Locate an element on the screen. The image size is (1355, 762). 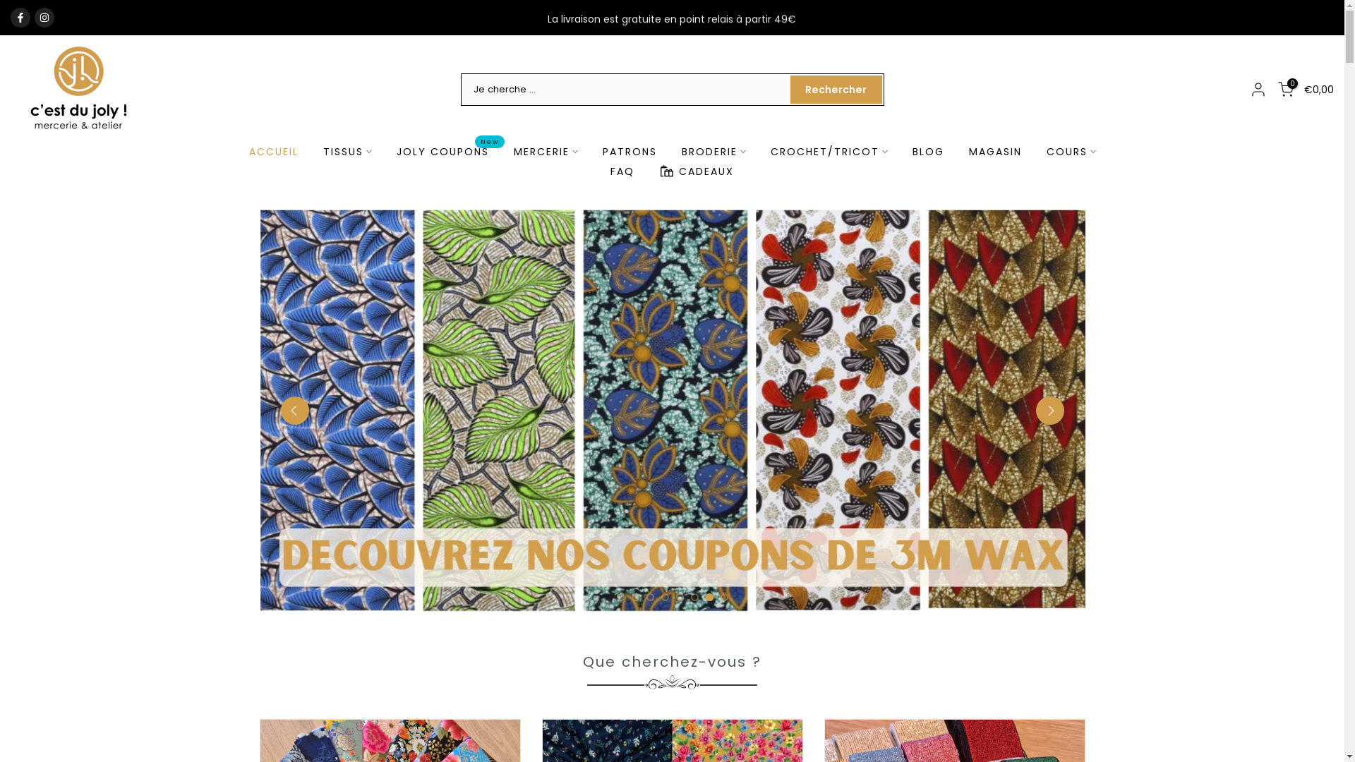
PATRONS is located at coordinates (630, 152).